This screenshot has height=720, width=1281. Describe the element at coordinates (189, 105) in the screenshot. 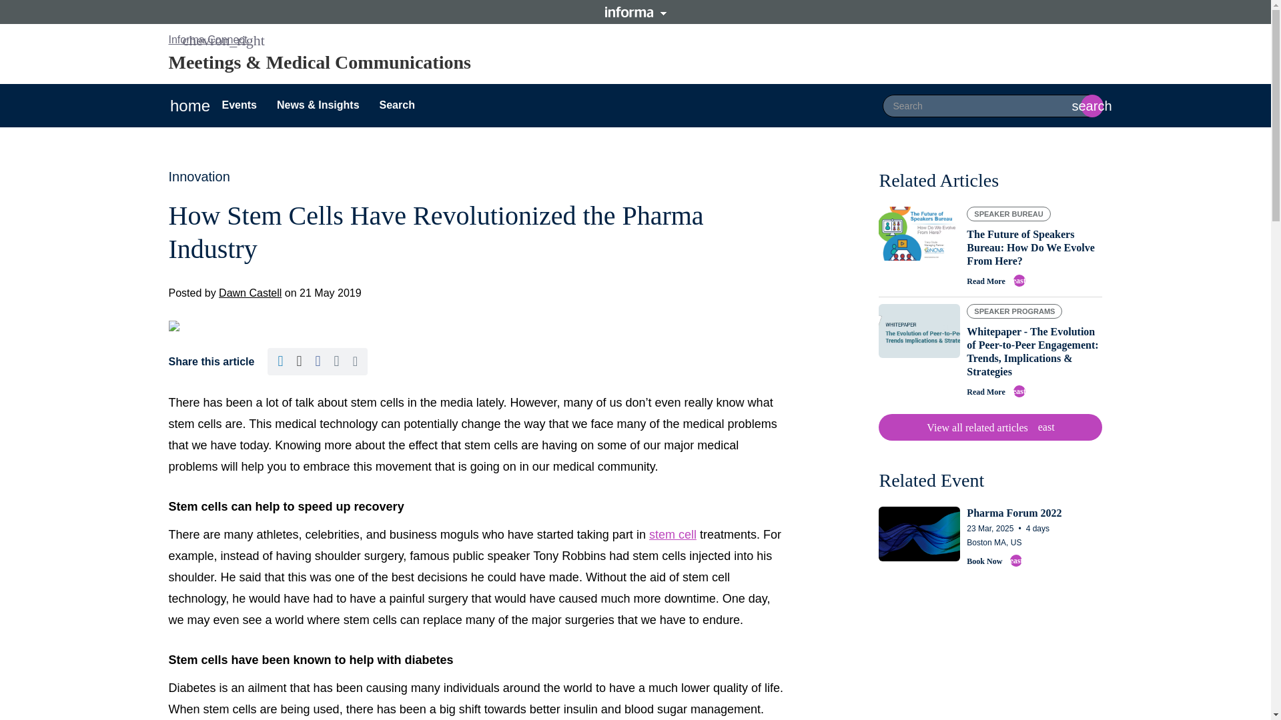

I see `stem cell` at that location.